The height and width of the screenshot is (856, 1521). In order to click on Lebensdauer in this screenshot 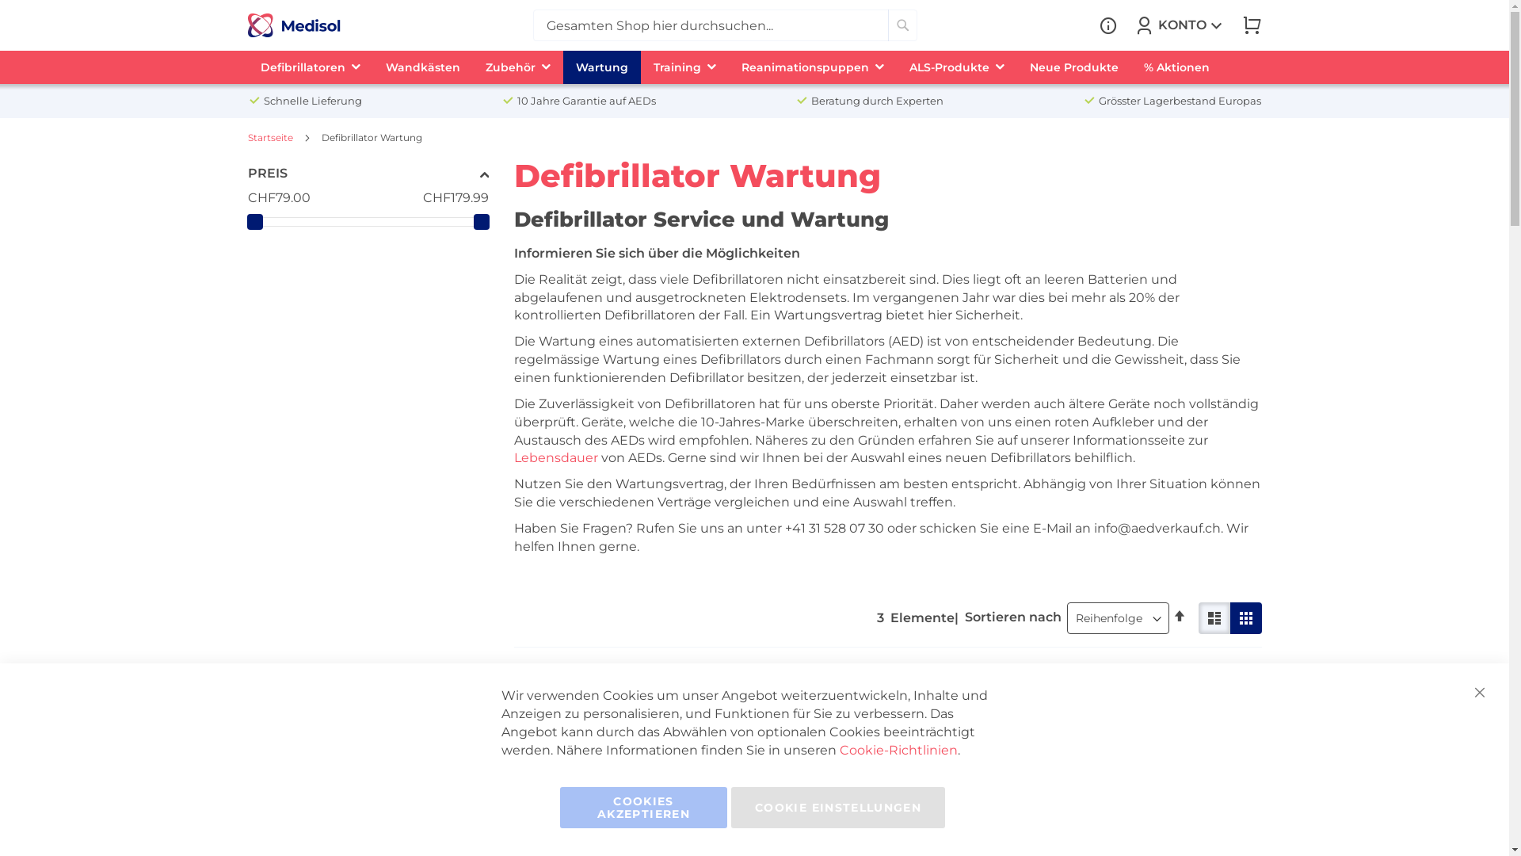, I will do `click(555, 458)`.